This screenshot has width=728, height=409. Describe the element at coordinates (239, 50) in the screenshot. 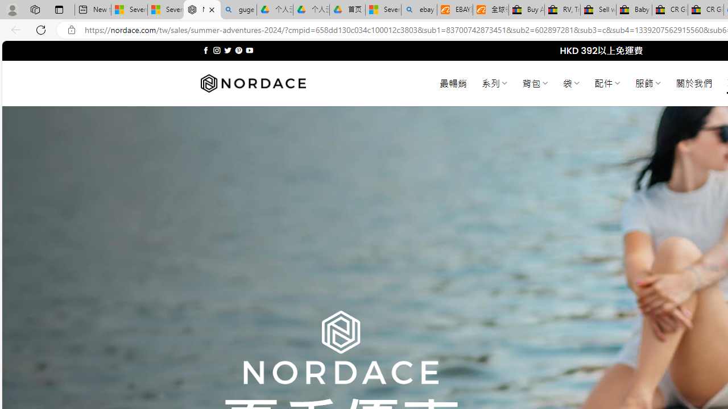

I see `Follow on Pinterest` at that location.